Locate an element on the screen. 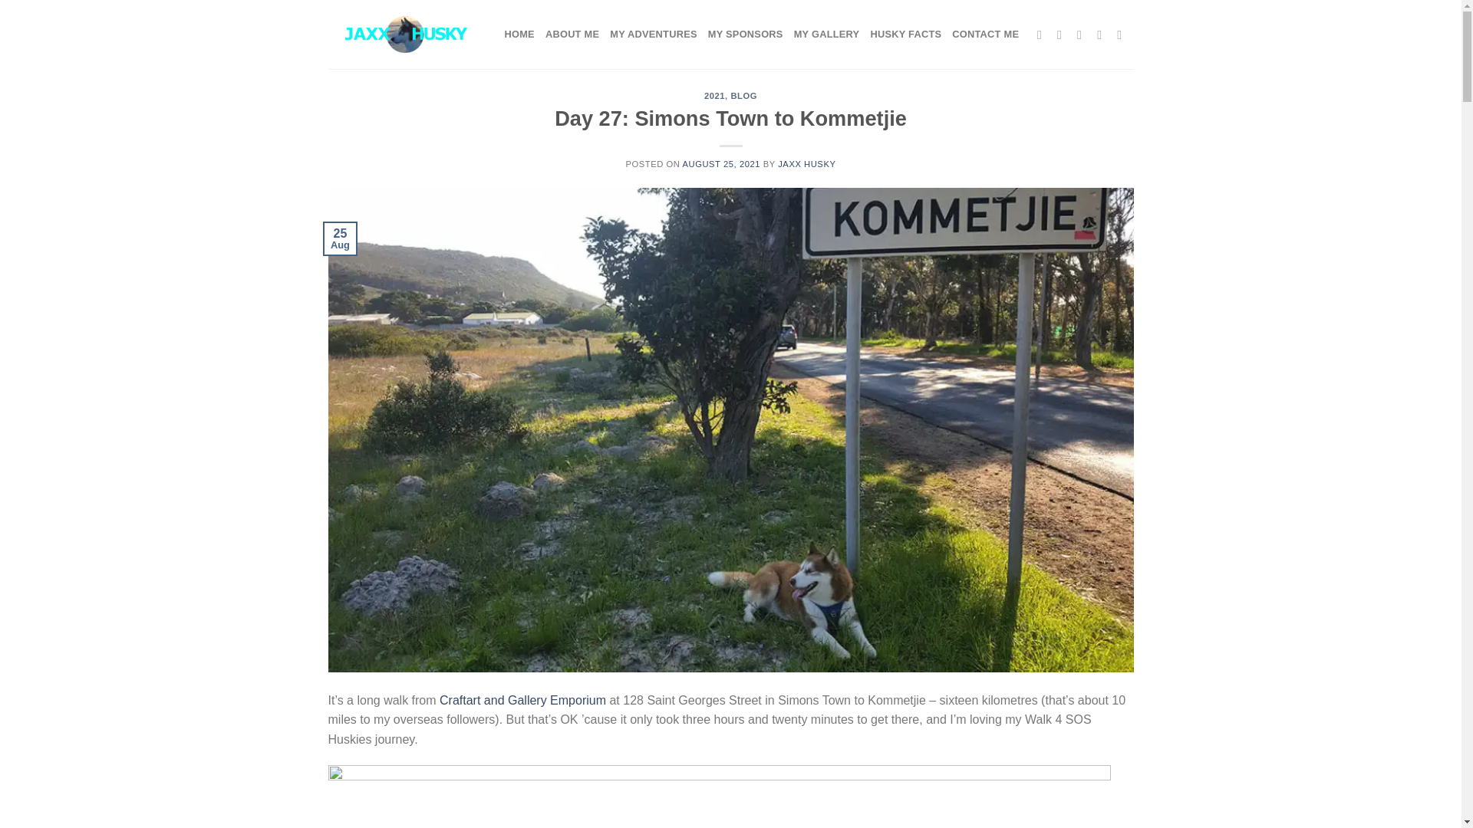 The width and height of the screenshot is (1473, 828). Craftart and Gallery Emporium is located at coordinates (522, 701).